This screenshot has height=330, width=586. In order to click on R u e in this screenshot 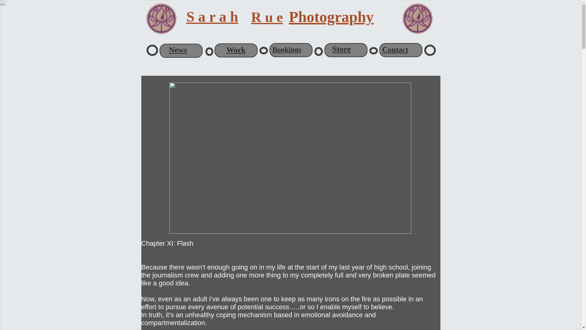, I will do `click(266, 17)`.